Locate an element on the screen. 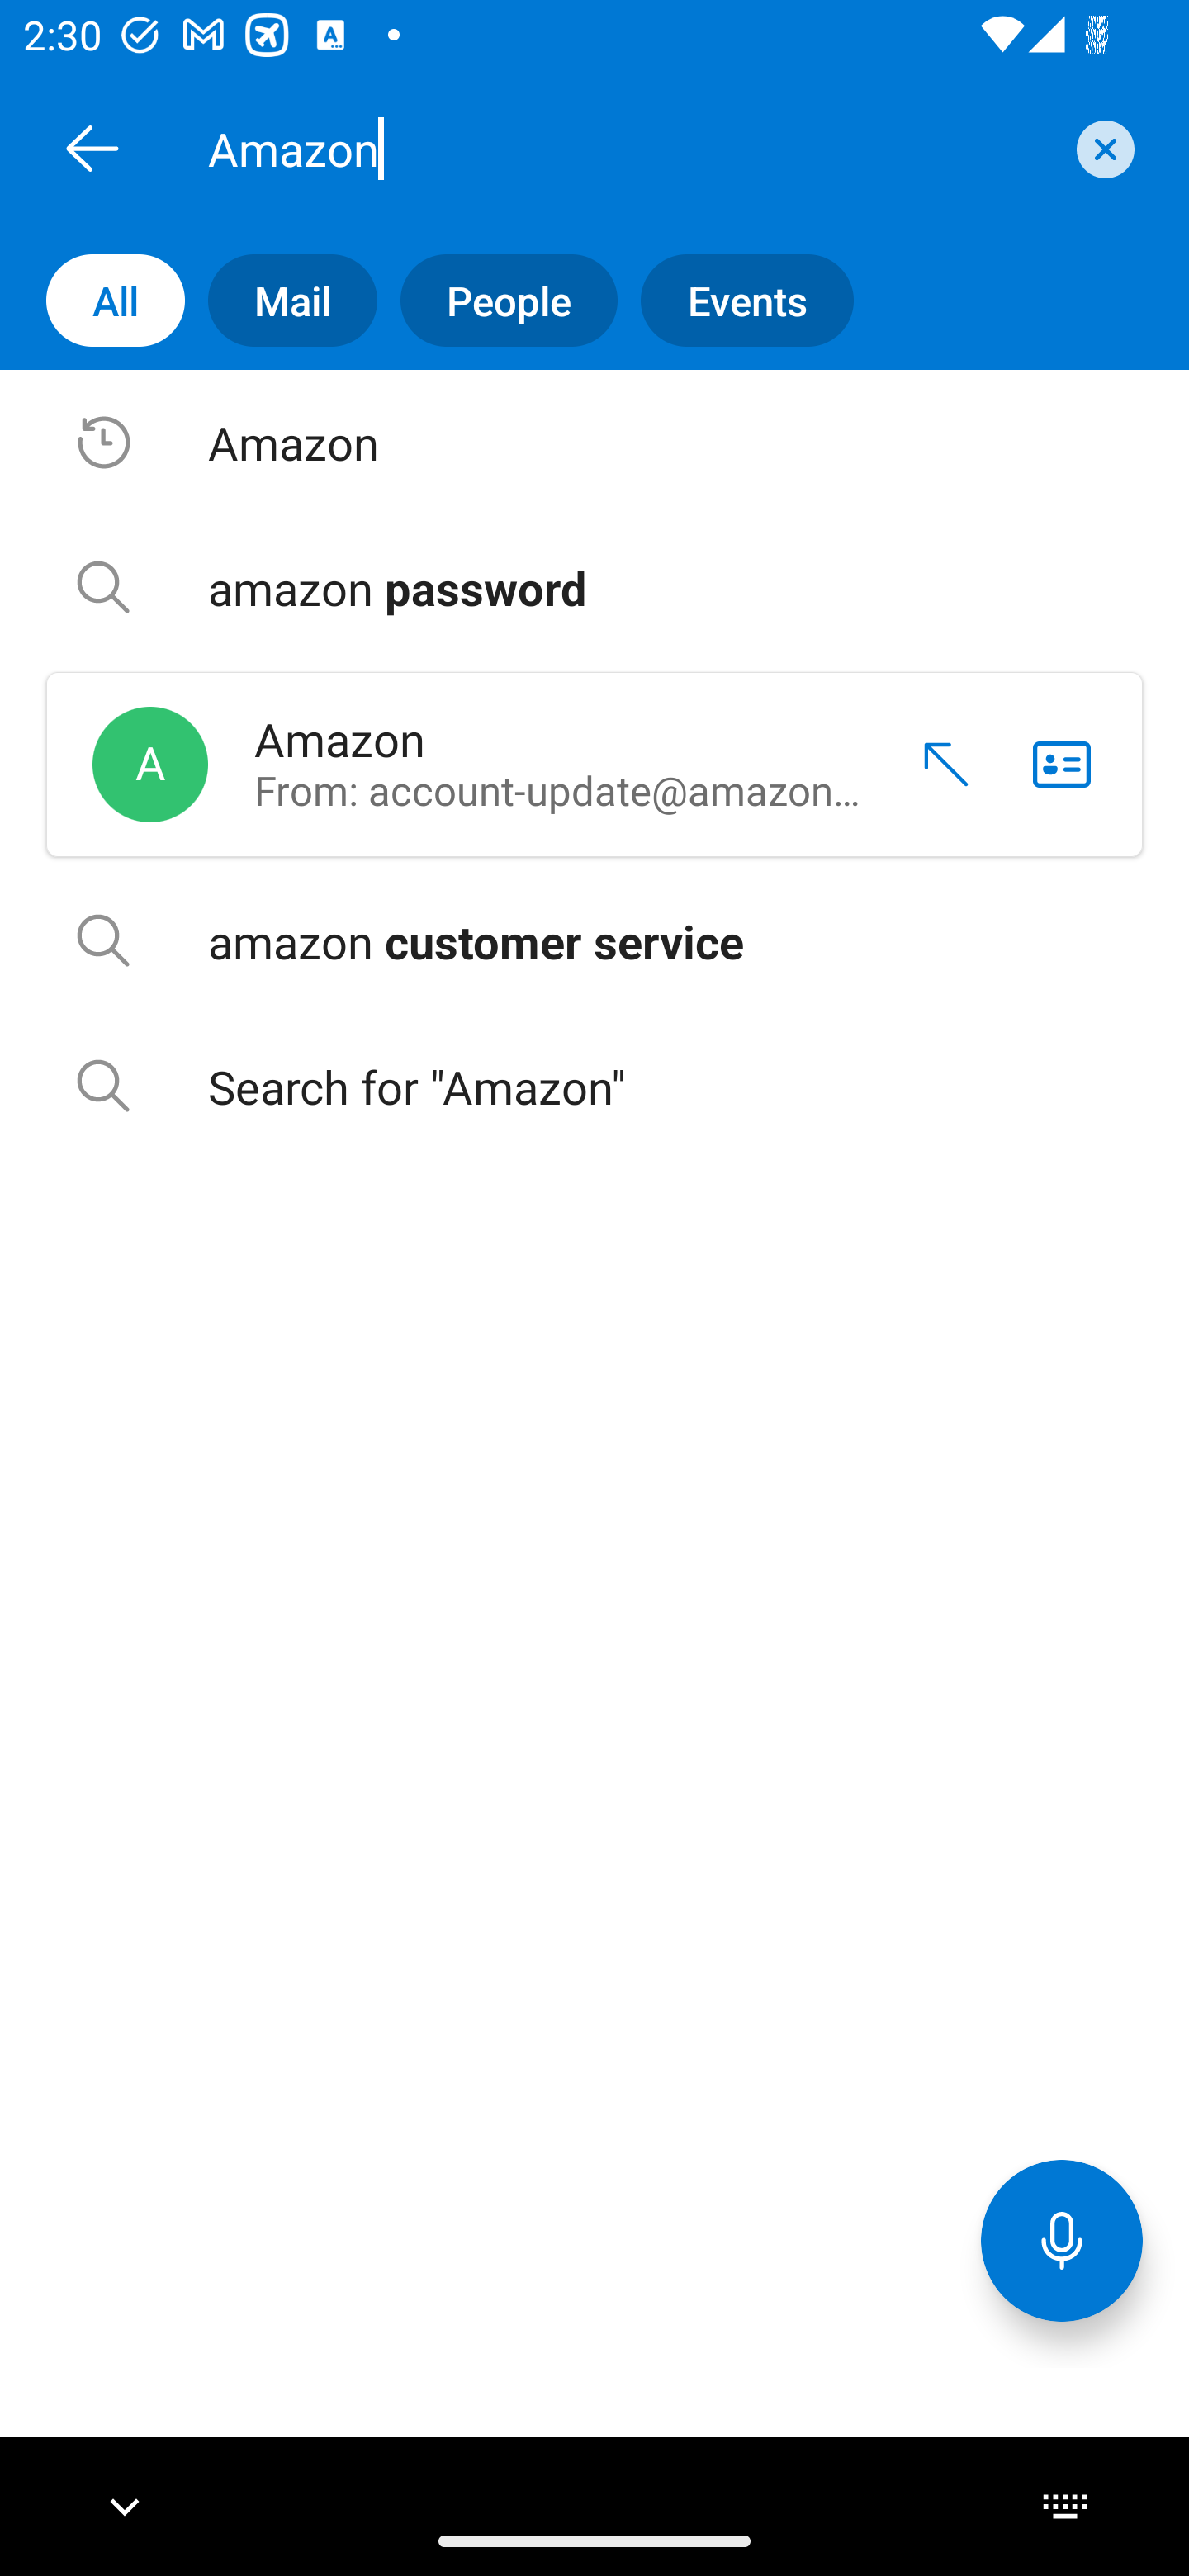  Back is located at coordinates (92, 148).